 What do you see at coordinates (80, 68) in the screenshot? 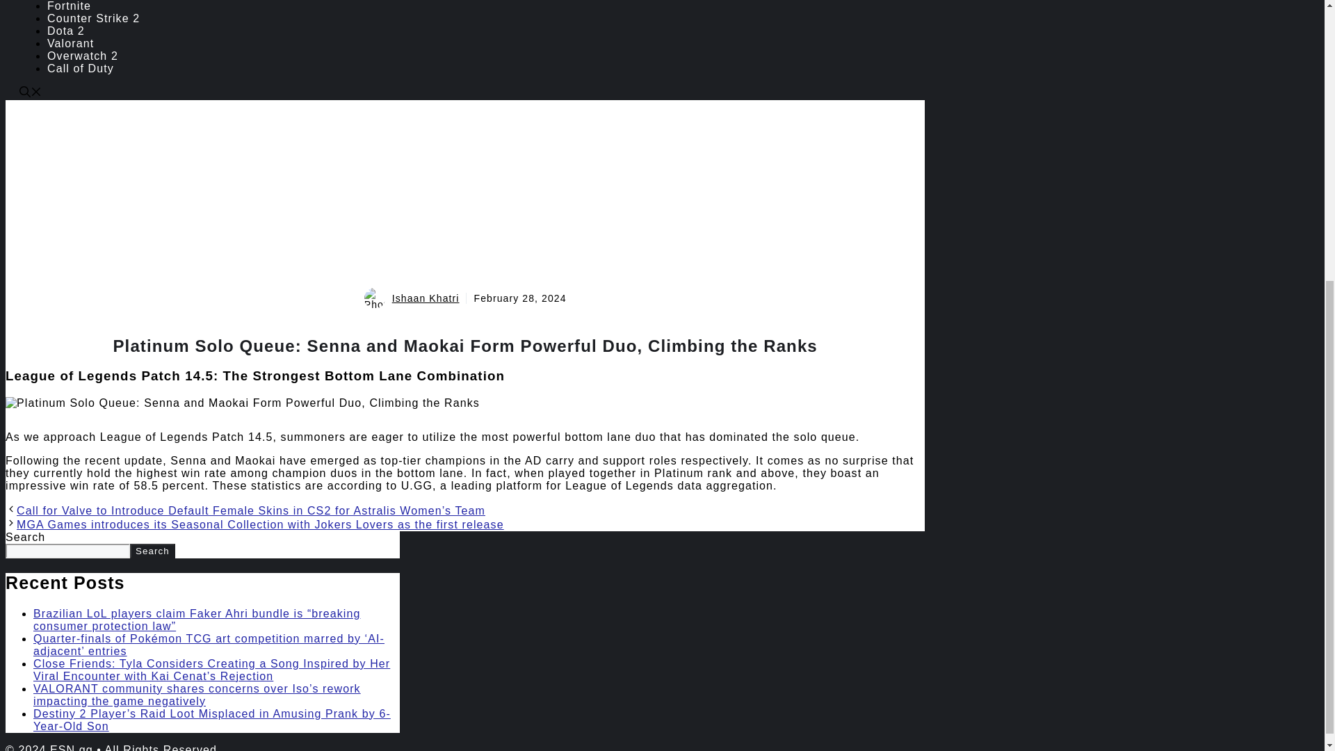
I see `Call of Duty` at bounding box center [80, 68].